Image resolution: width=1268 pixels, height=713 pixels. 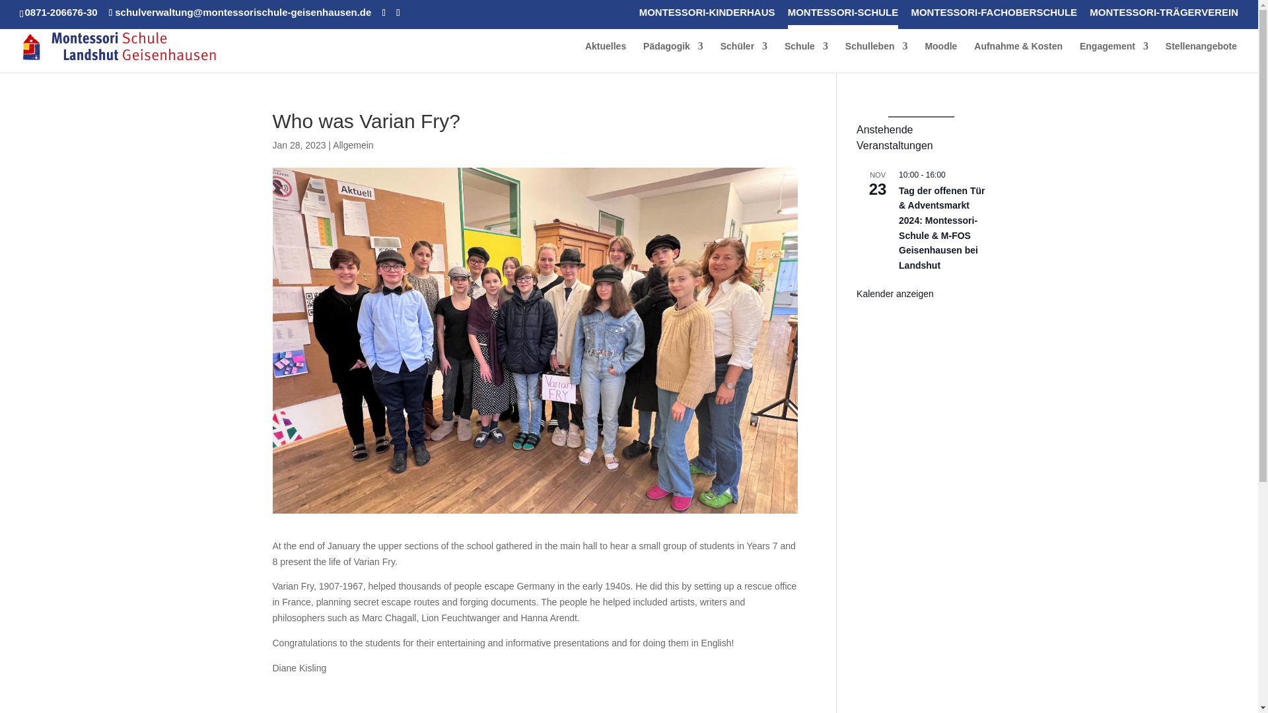 What do you see at coordinates (605, 57) in the screenshot?
I see `Aktuelles` at bounding box center [605, 57].